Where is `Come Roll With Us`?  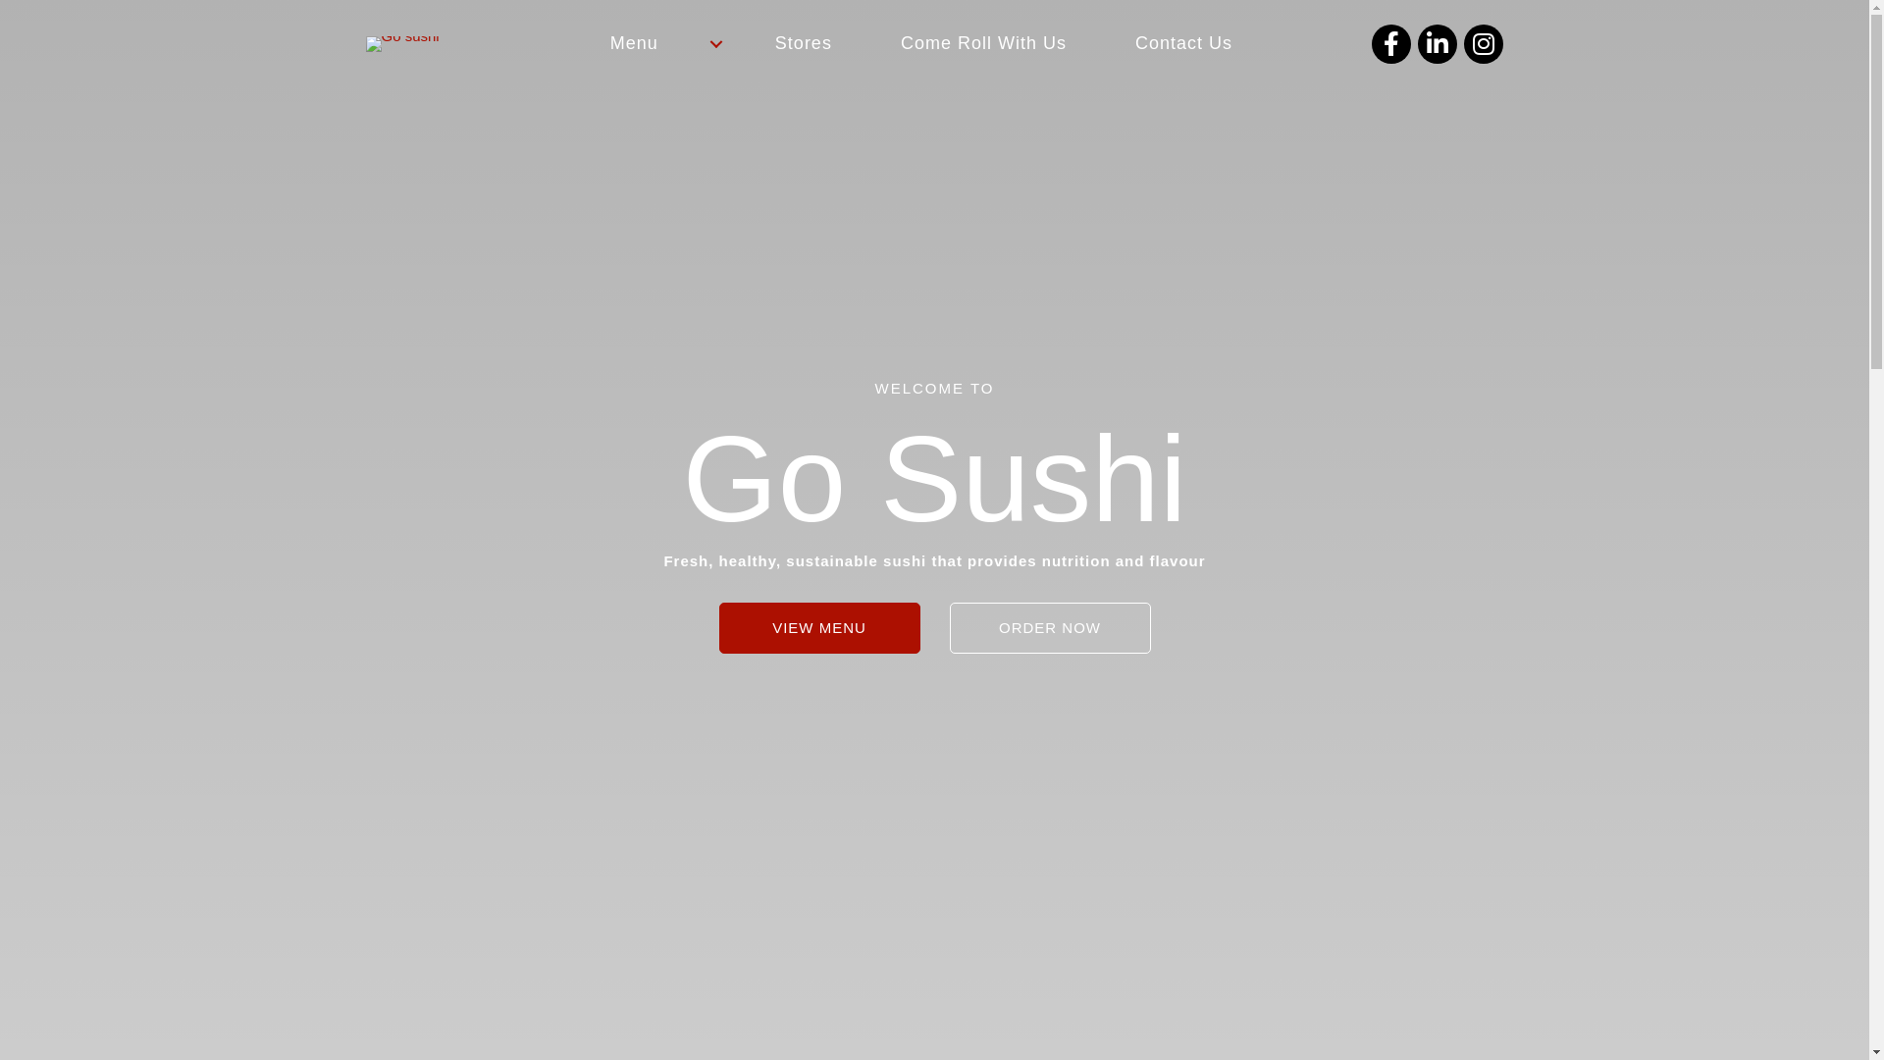
Come Roll With Us is located at coordinates (983, 43).